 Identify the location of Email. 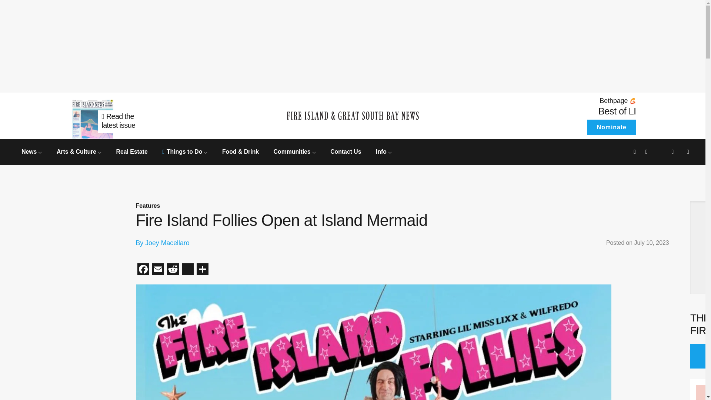
(157, 270).